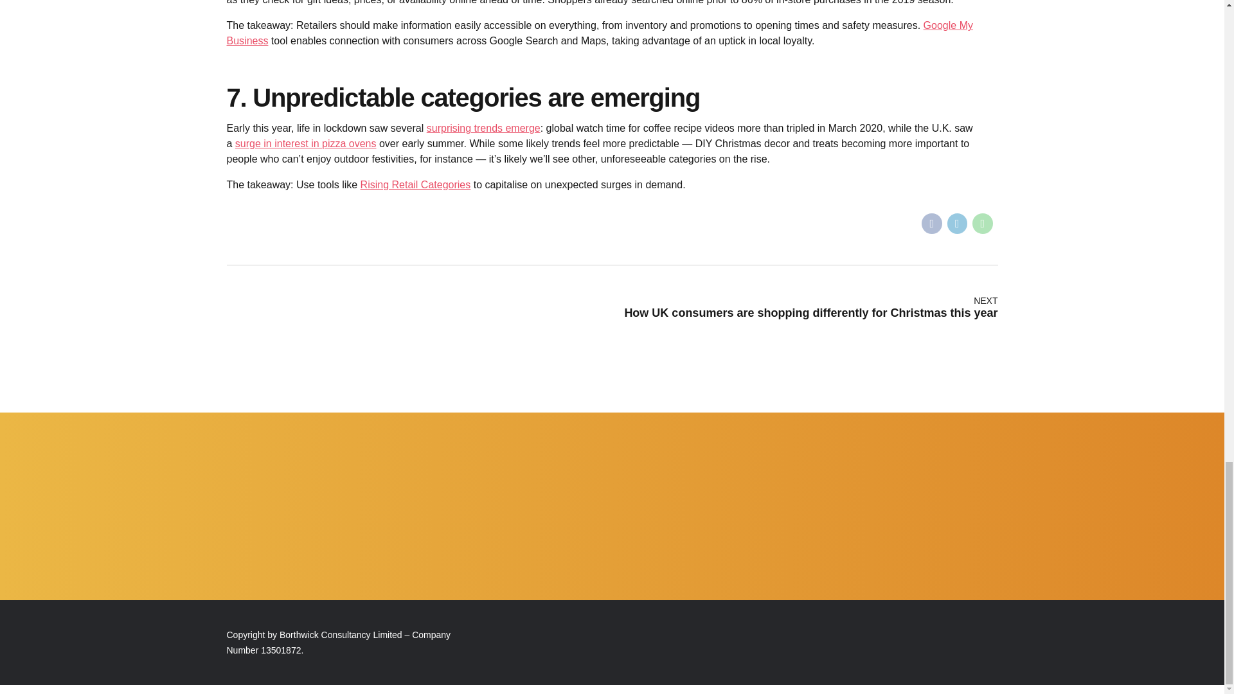 The height and width of the screenshot is (694, 1234). What do you see at coordinates (958, 223) in the screenshot?
I see `Share on Linkedin` at bounding box center [958, 223].